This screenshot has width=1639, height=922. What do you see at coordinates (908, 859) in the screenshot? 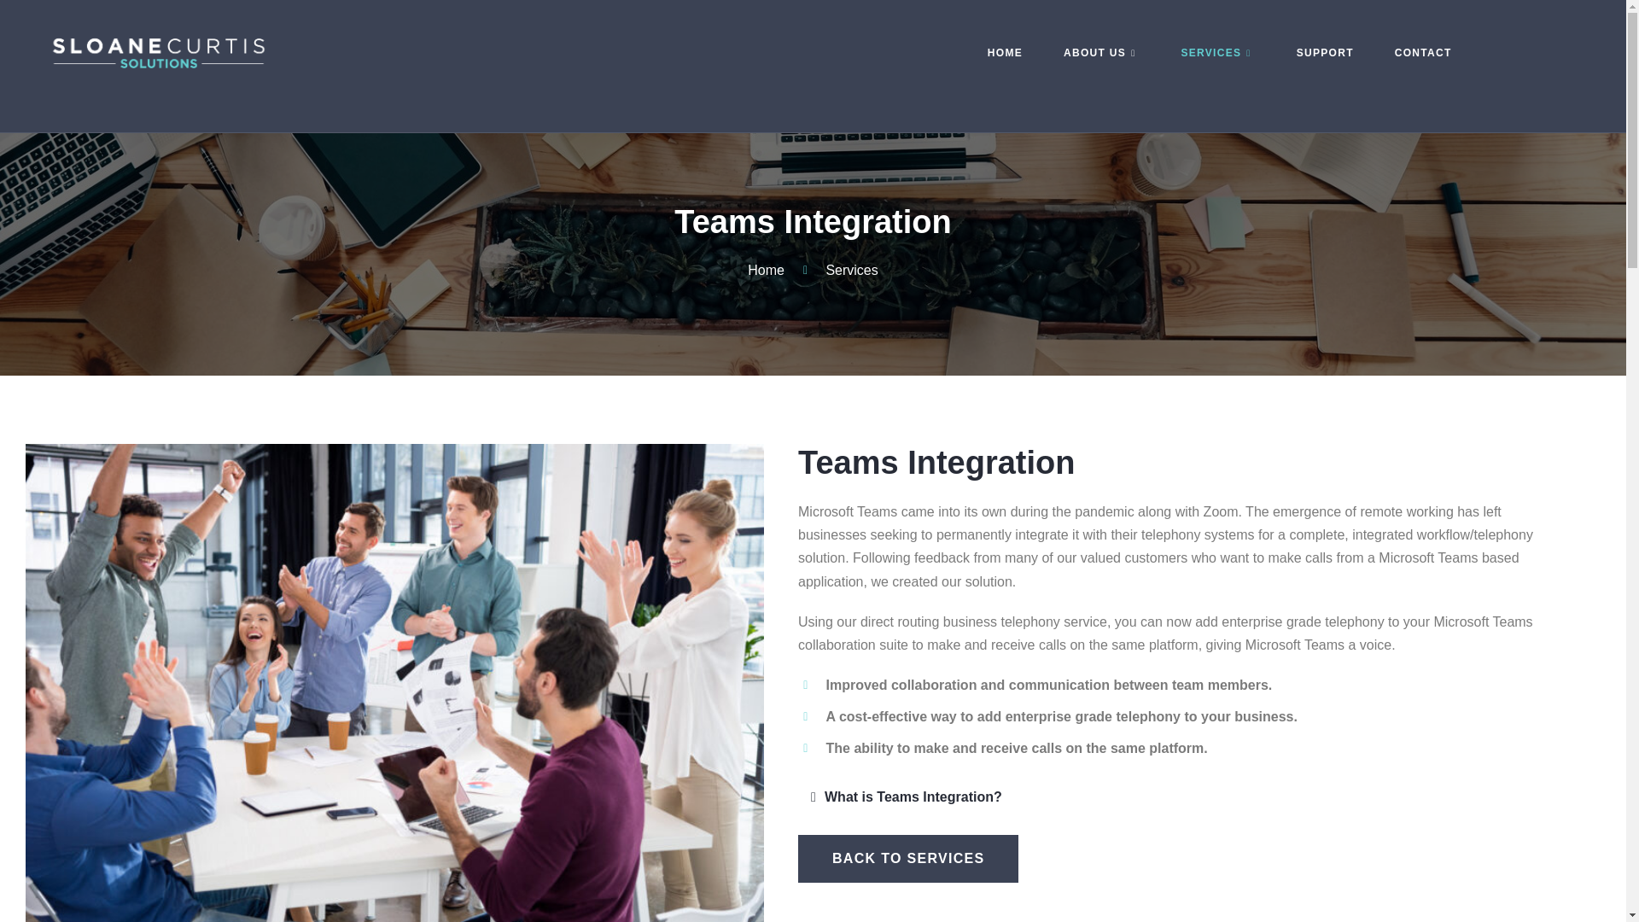
I see `BACK TO SERVICES` at bounding box center [908, 859].